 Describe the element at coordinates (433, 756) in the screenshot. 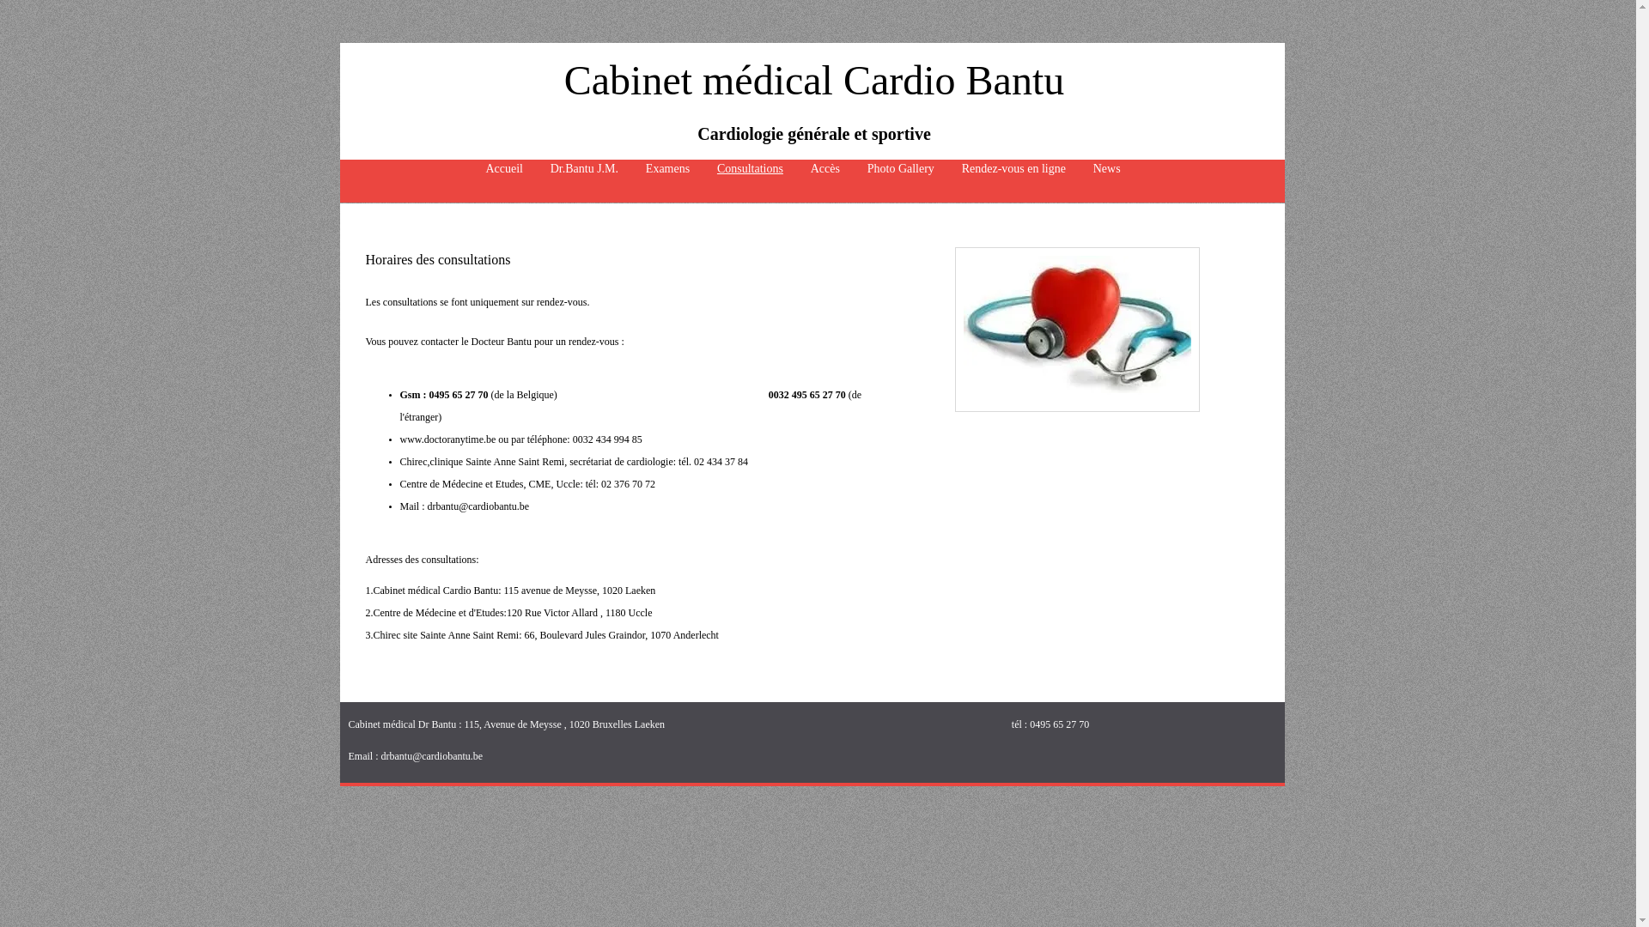

I see `drbantu@cardiobantu.be` at that location.